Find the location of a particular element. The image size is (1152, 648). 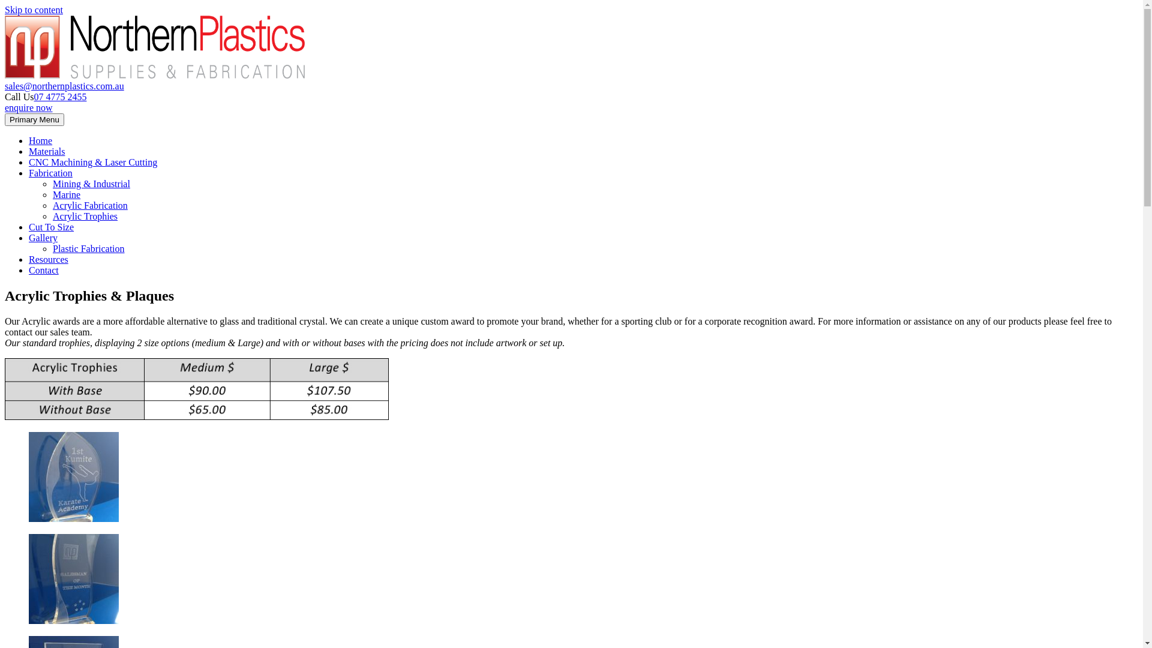

Cut To Size is located at coordinates (51, 227).